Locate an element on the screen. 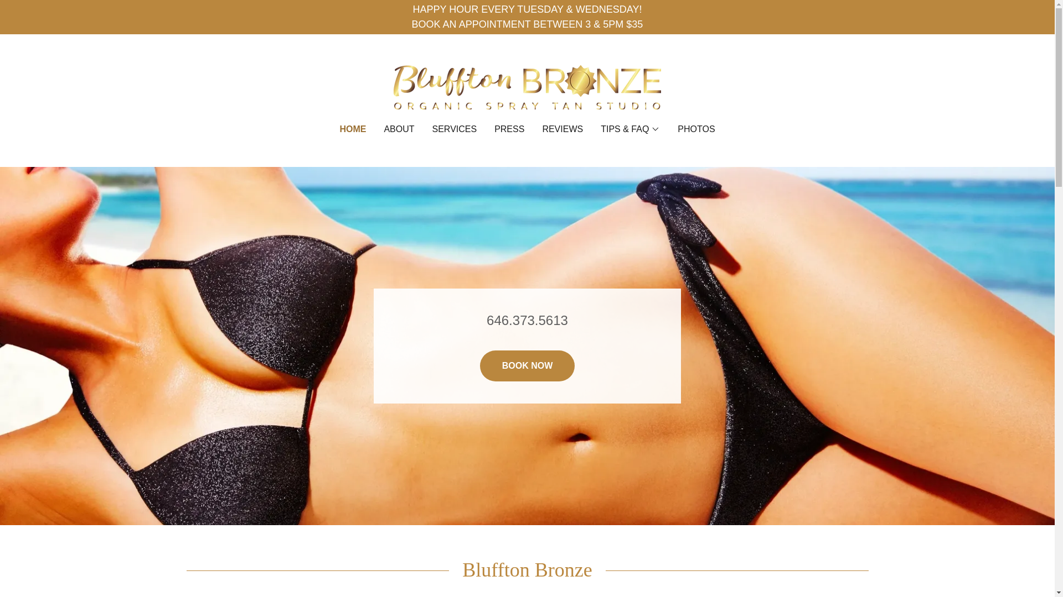 Image resolution: width=1063 pixels, height=597 pixels. REVIEWS is located at coordinates (563, 129).